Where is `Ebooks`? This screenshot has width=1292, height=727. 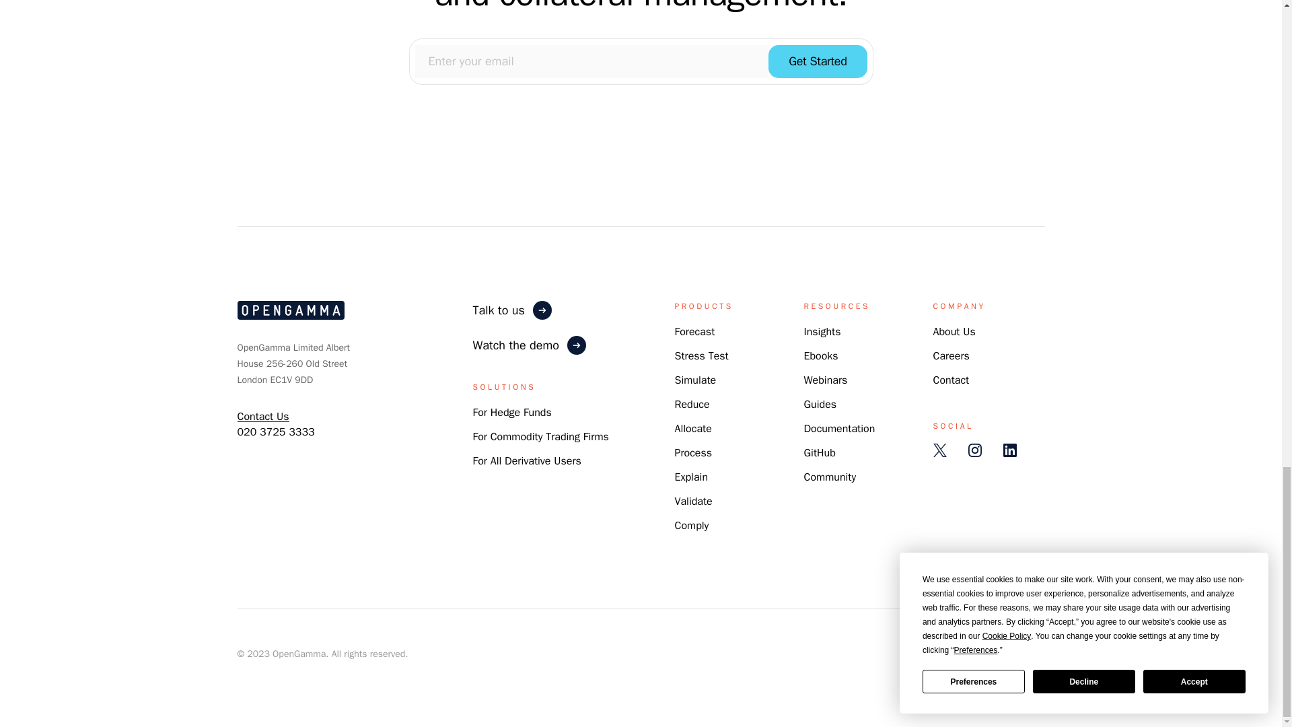 Ebooks is located at coordinates (820, 355).